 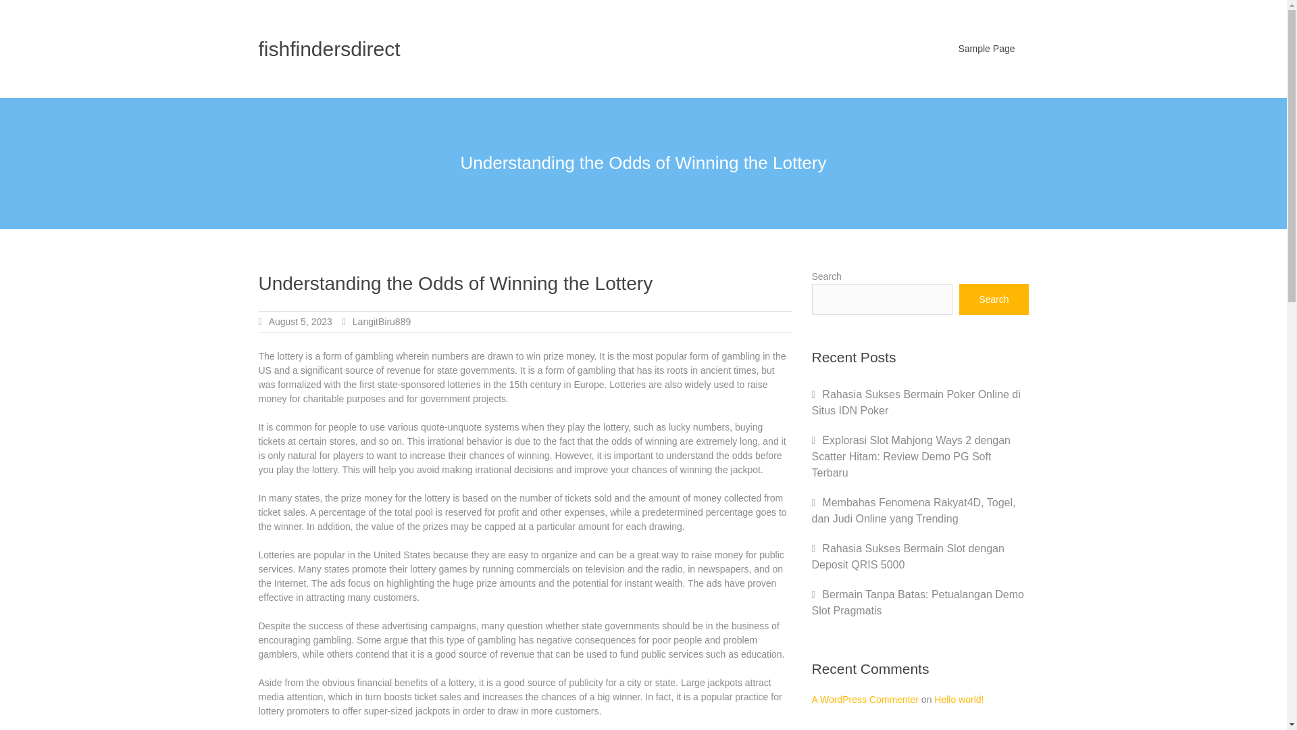 I want to click on August 5, 2023, so click(x=300, y=321).